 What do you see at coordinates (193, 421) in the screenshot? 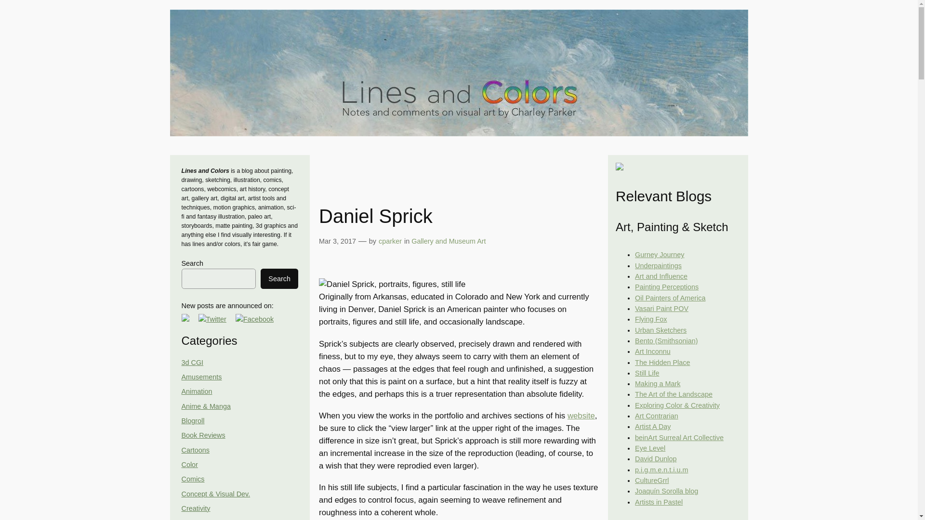
I see `Blogroll` at bounding box center [193, 421].